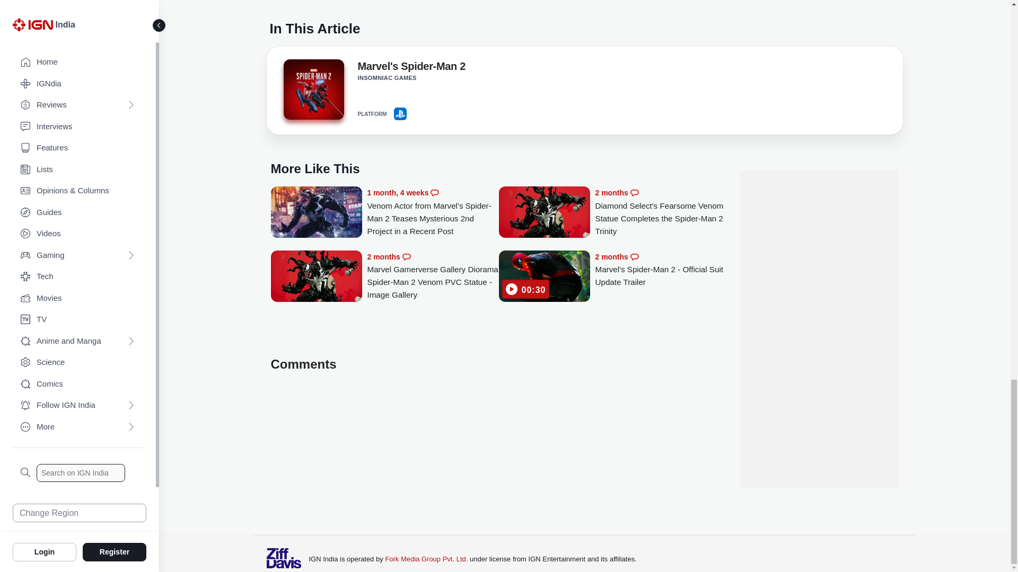 This screenshot has width=1018, height=572. Describe the element at coordinates (411, 68) in the screenshot. I see `Marvel's Spider-Man 2` at that location.